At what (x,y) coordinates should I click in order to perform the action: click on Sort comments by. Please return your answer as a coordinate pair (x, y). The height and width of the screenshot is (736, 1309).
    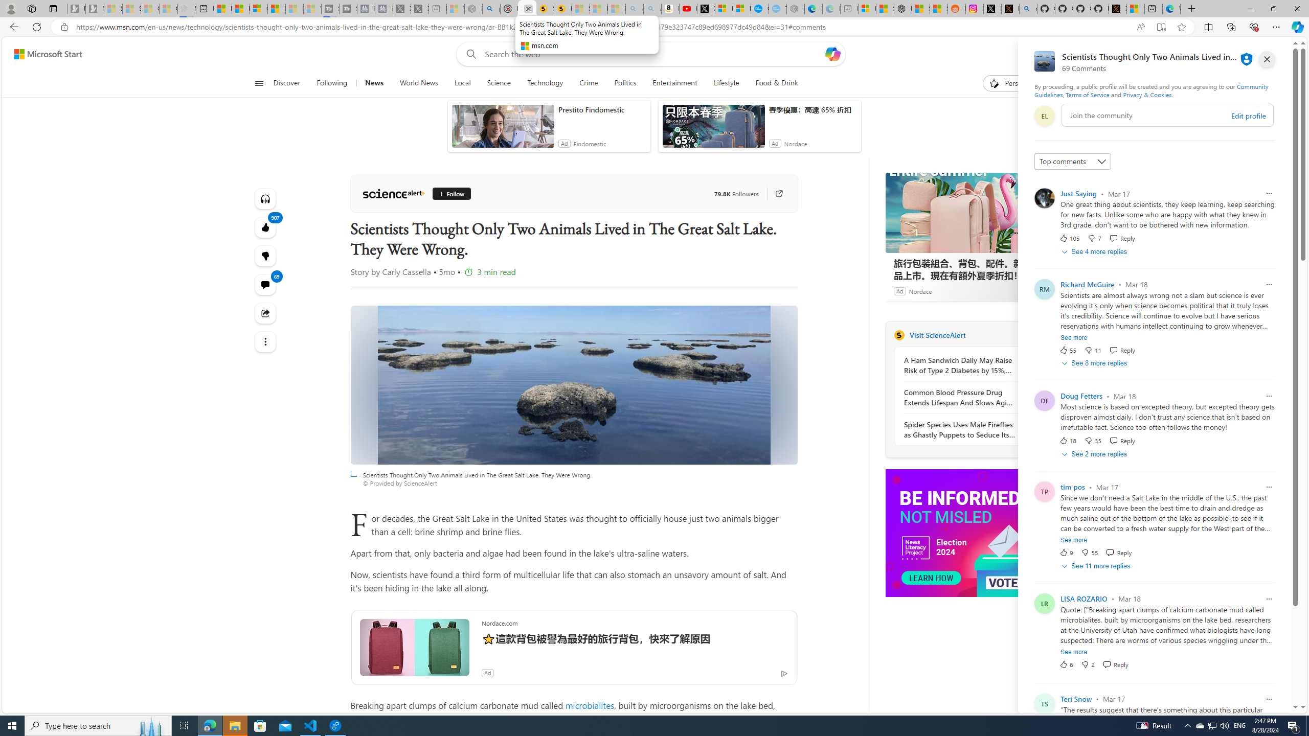
    Looking at the image, I should click on (1073, 162).